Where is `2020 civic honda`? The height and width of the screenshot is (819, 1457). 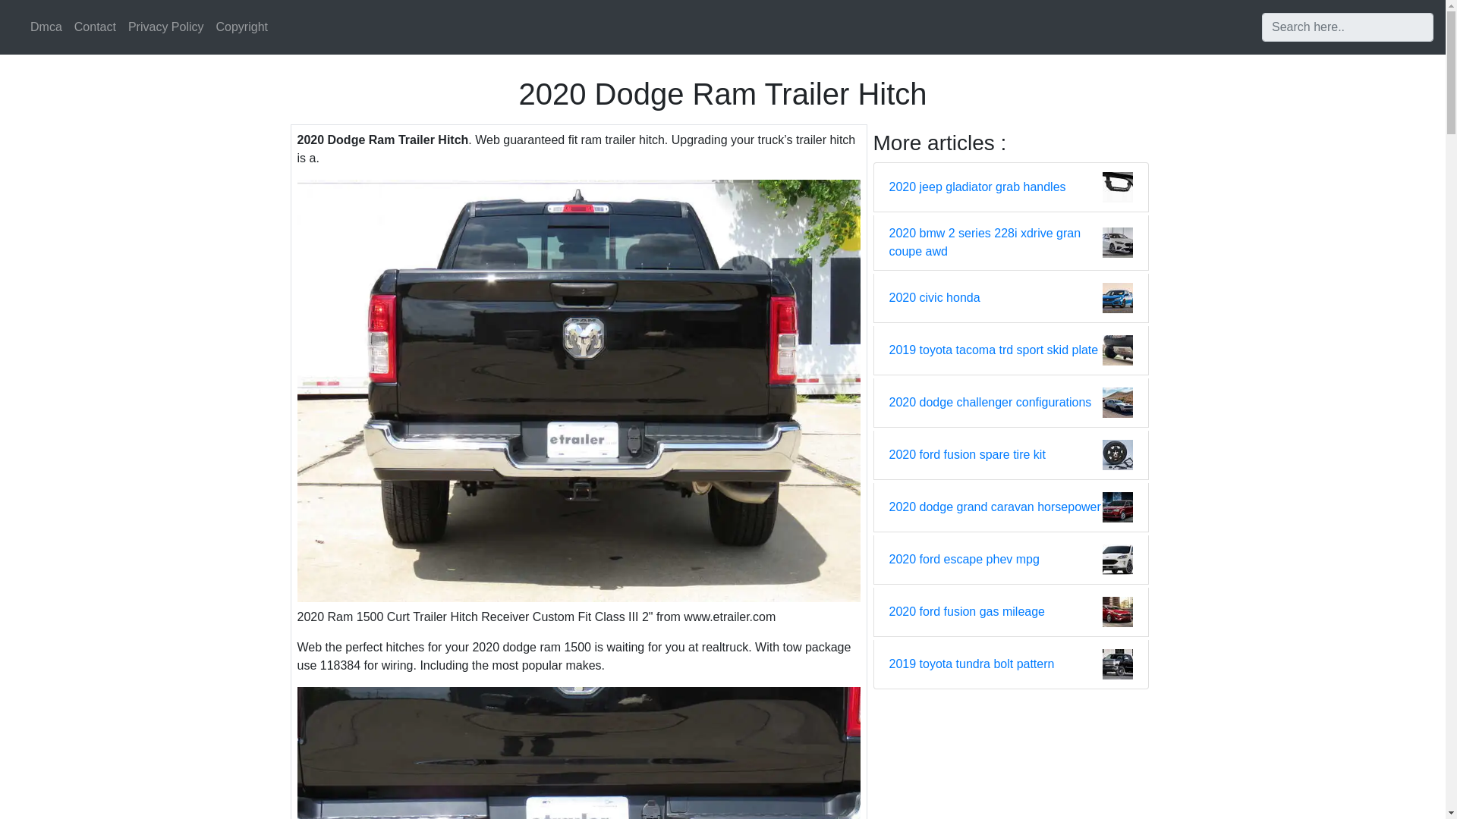 2020 civic honda is located at coordinates (935, 298).